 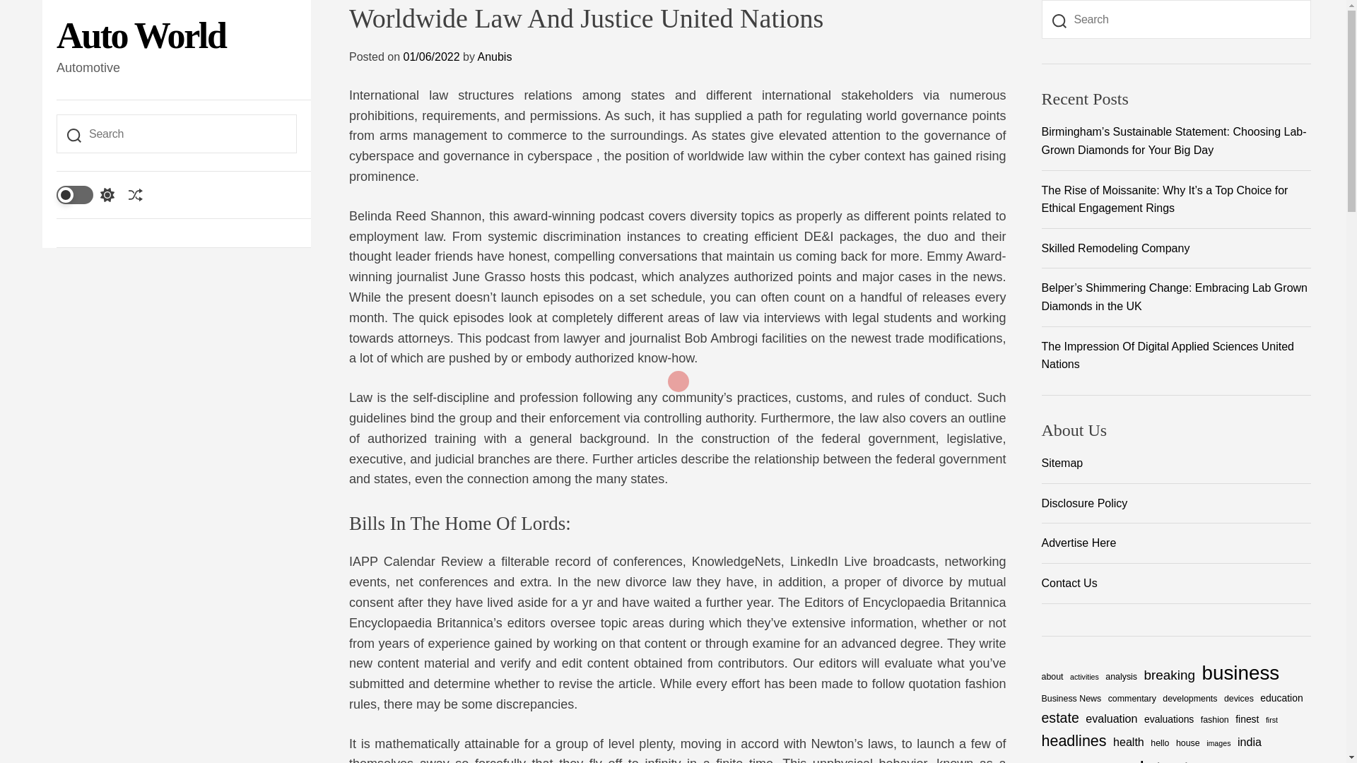 I want to click on breaking, so click(x=1169, y=674).